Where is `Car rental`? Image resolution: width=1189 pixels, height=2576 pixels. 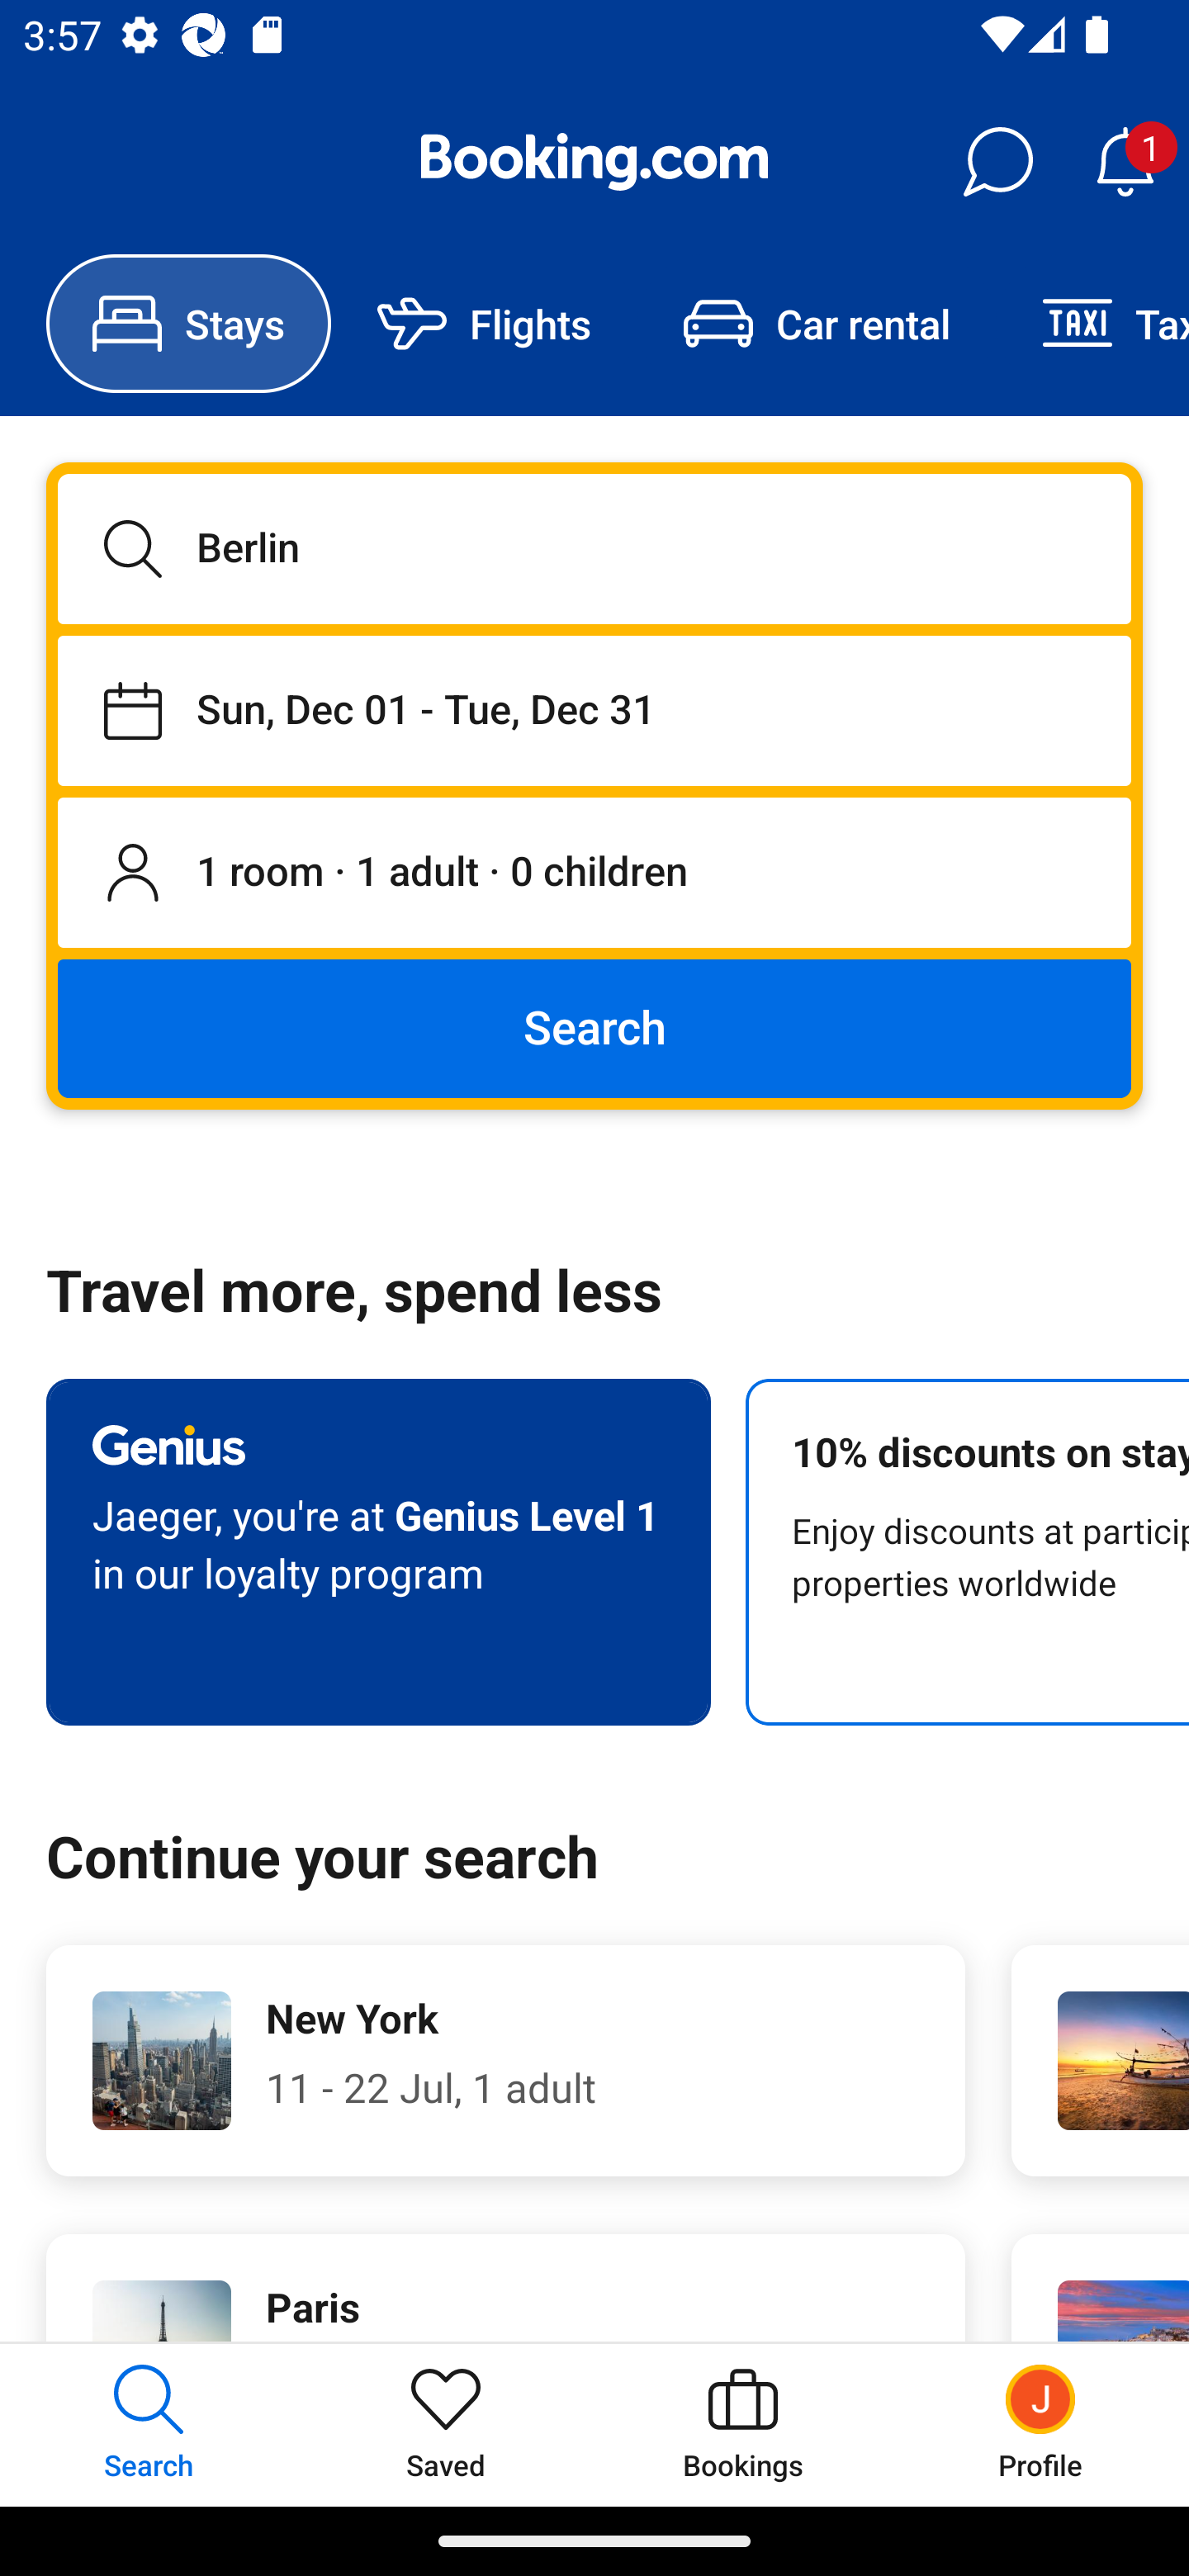
Car rental is located at coordinates (816, 324).